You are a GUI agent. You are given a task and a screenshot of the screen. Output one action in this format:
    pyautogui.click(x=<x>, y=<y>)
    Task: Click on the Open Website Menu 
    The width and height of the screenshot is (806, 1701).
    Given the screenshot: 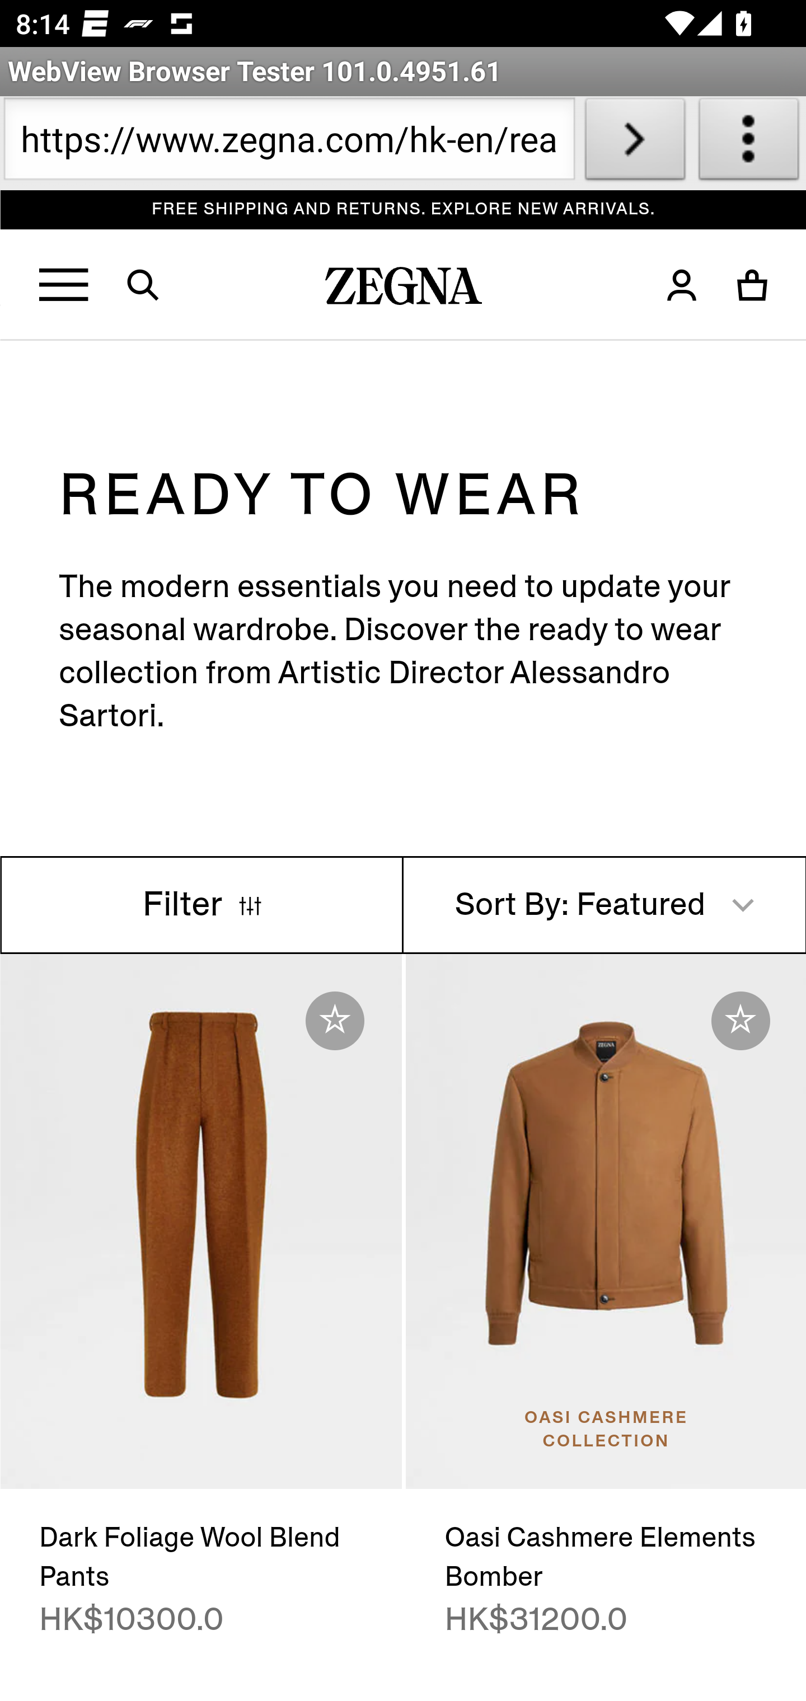 What is the action you would take?
    pyautogui.click(x=65, y=285)
    